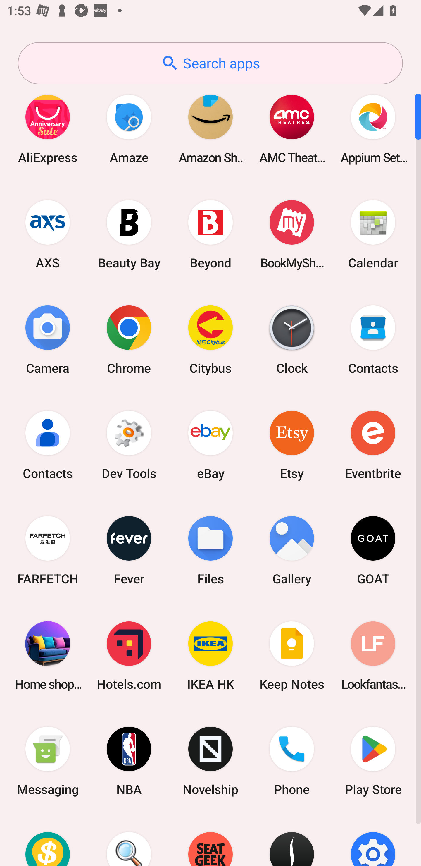 Image resolution: width=421 pixels, height=866 pixels. Describe the element at coordinates (292, 339) in the screenshot. I see `Clock` at that location.